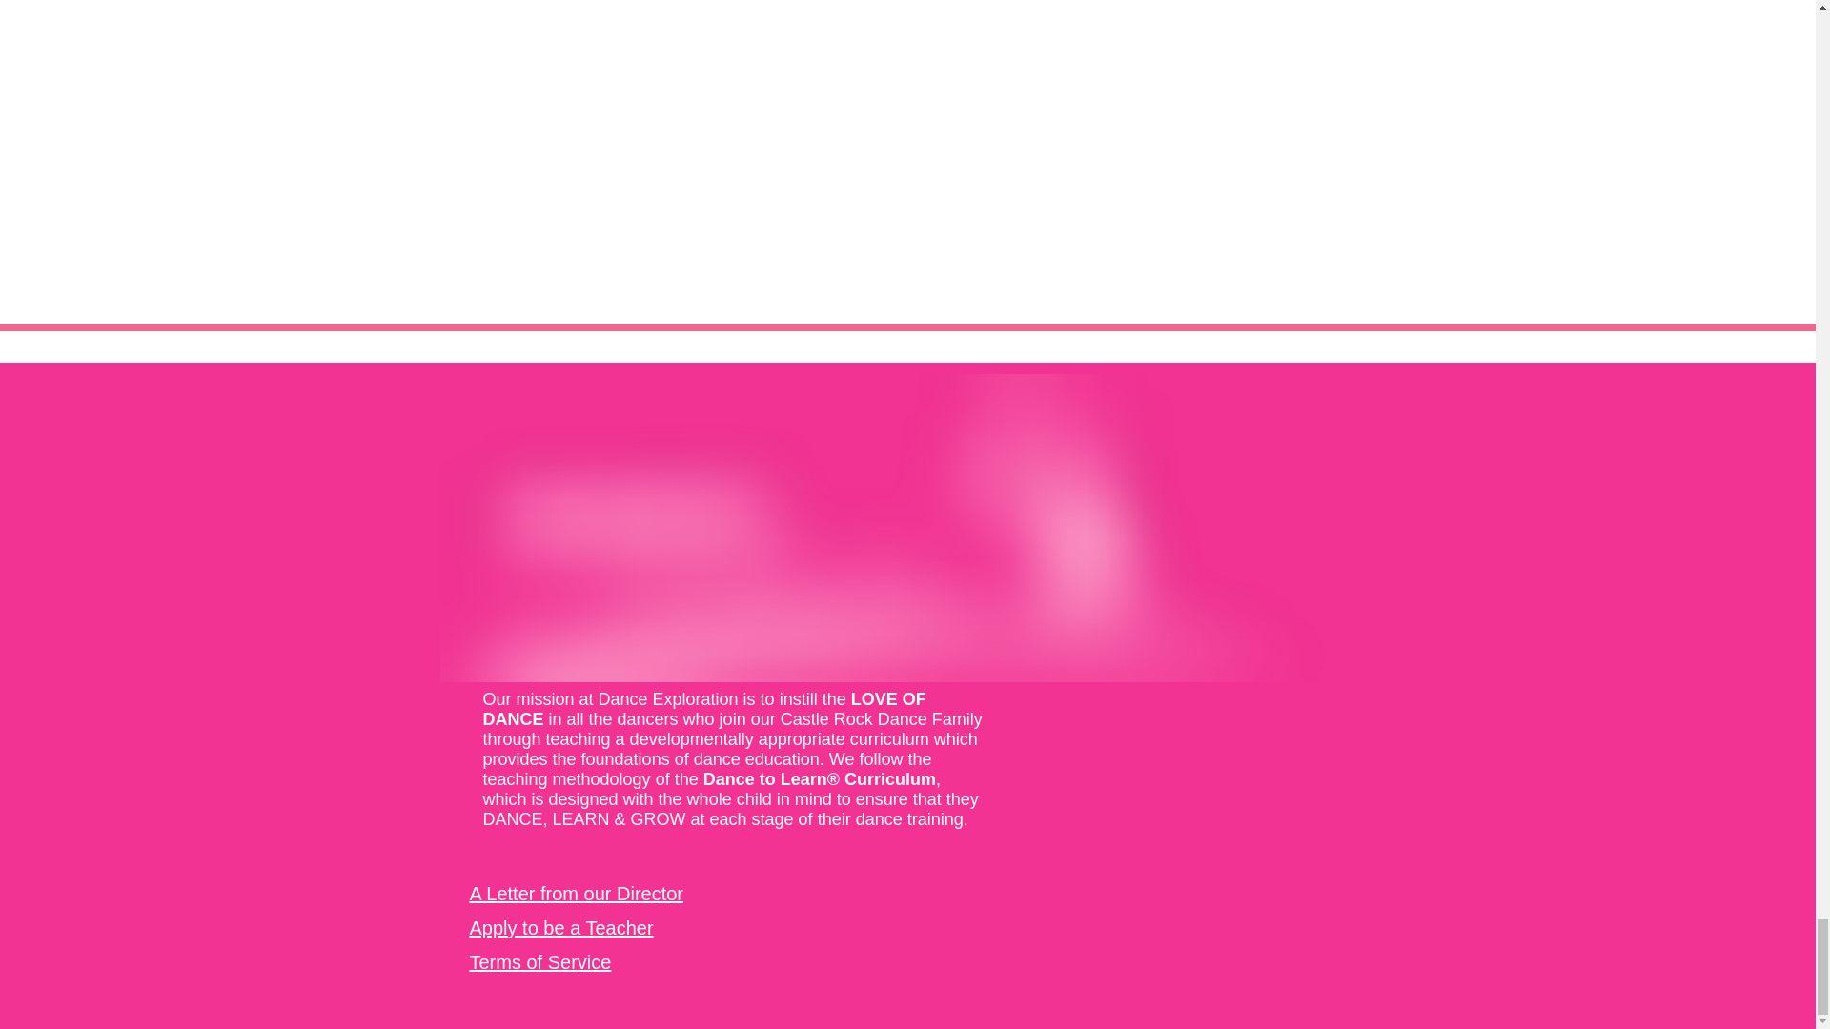 The height and width of the screenshot is (1029, 1830). Describe the element at coordinates (539, 962) in the screenshot. I see `Terms of Service` at that location.